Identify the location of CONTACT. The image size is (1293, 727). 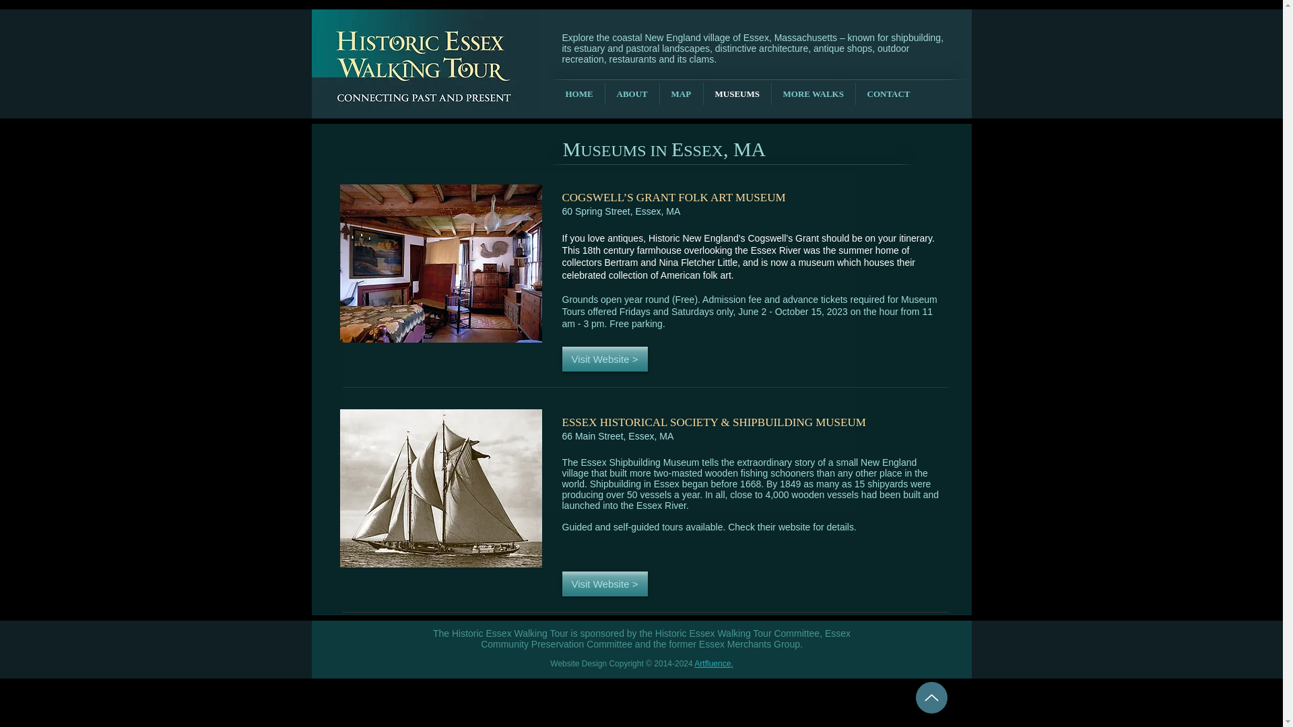
(888, 94).